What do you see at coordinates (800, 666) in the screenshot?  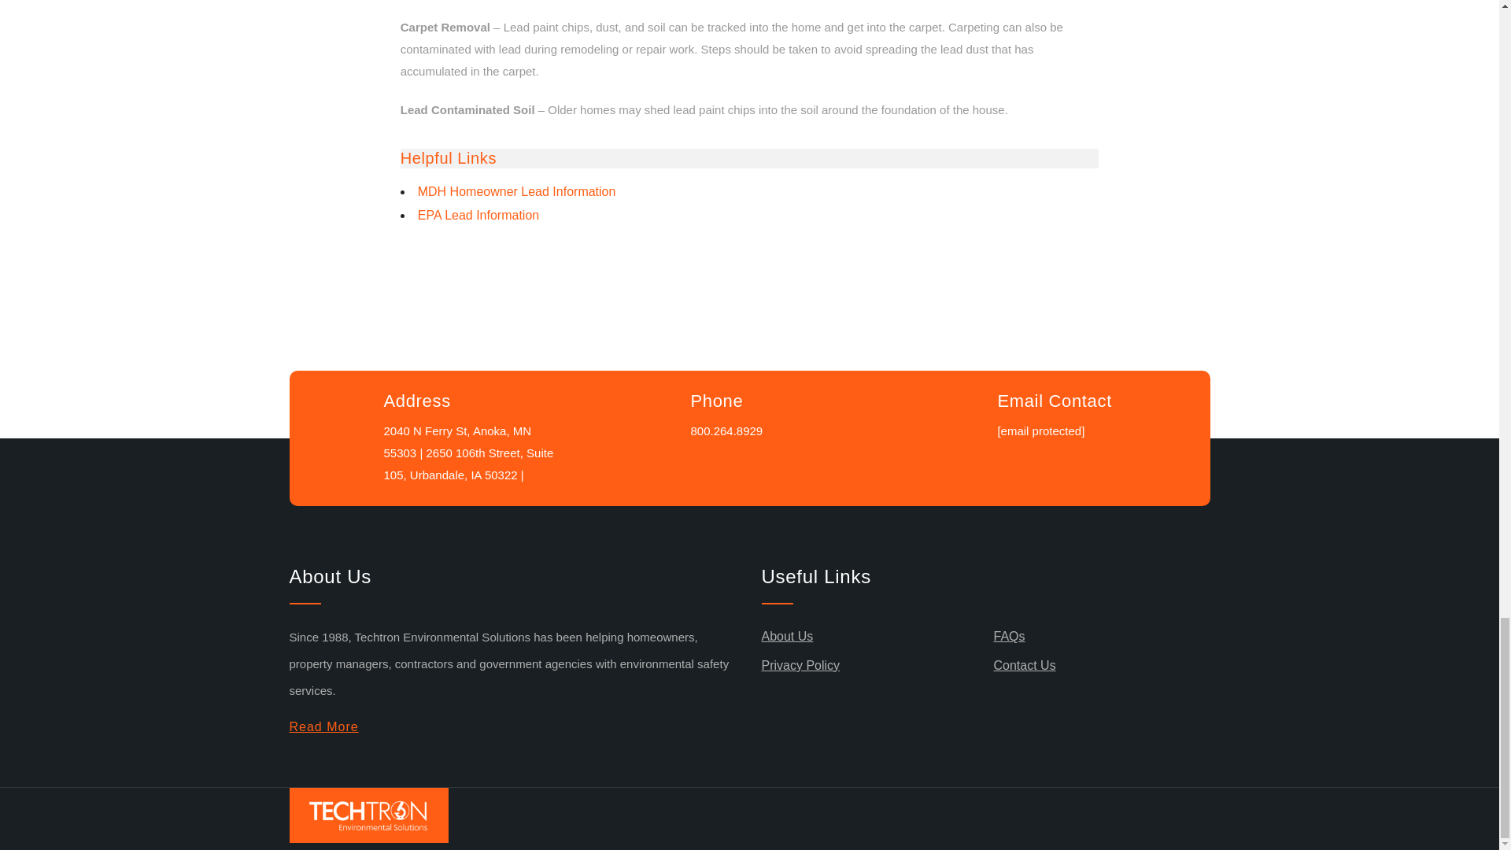 I see `Privacy Policy` at bounding box center [800, 666].